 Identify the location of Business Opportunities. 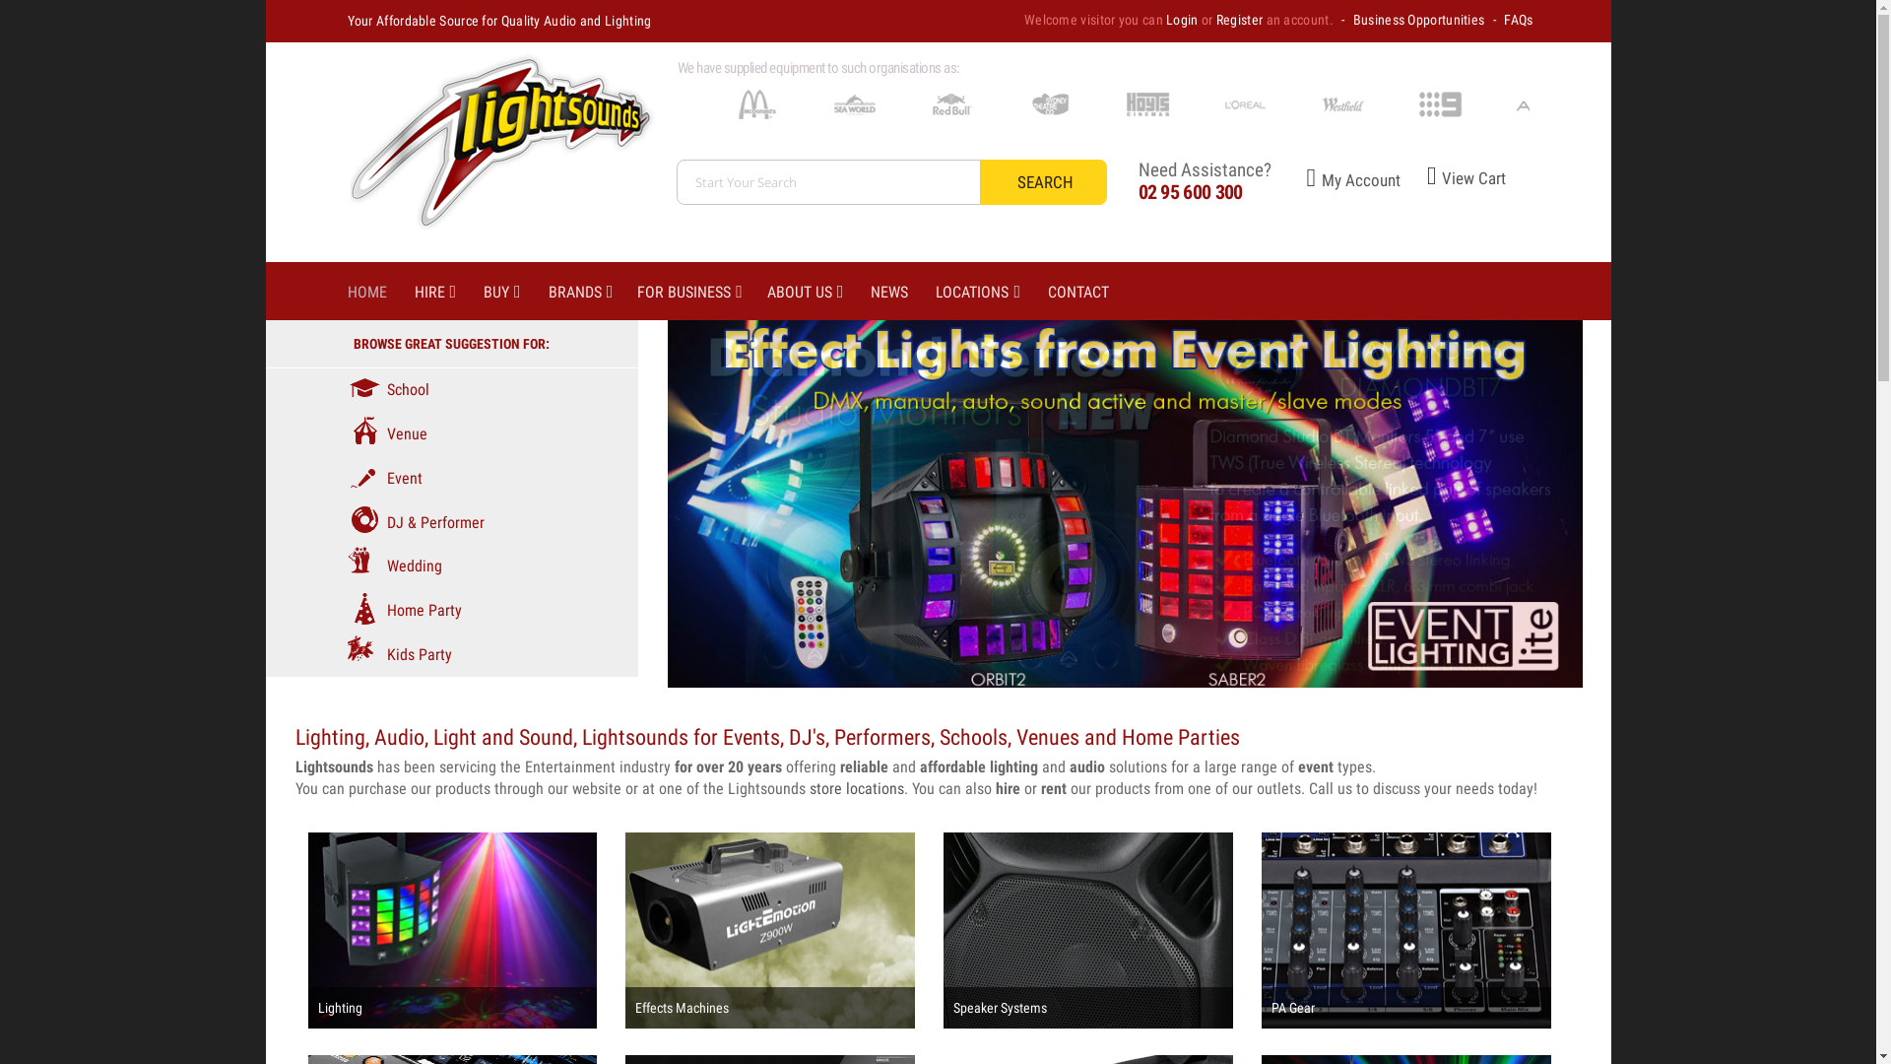
(1419, 20).